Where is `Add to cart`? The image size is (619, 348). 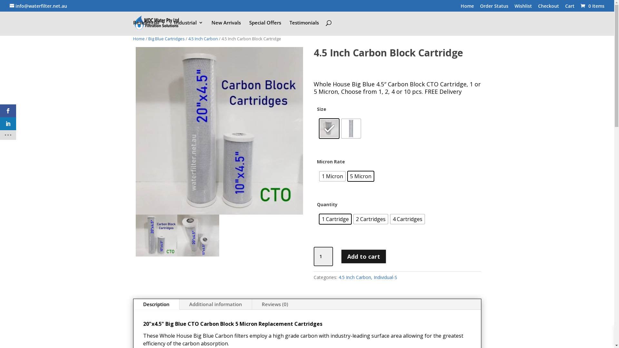
Add to cart is located at coordinates (364, 256).